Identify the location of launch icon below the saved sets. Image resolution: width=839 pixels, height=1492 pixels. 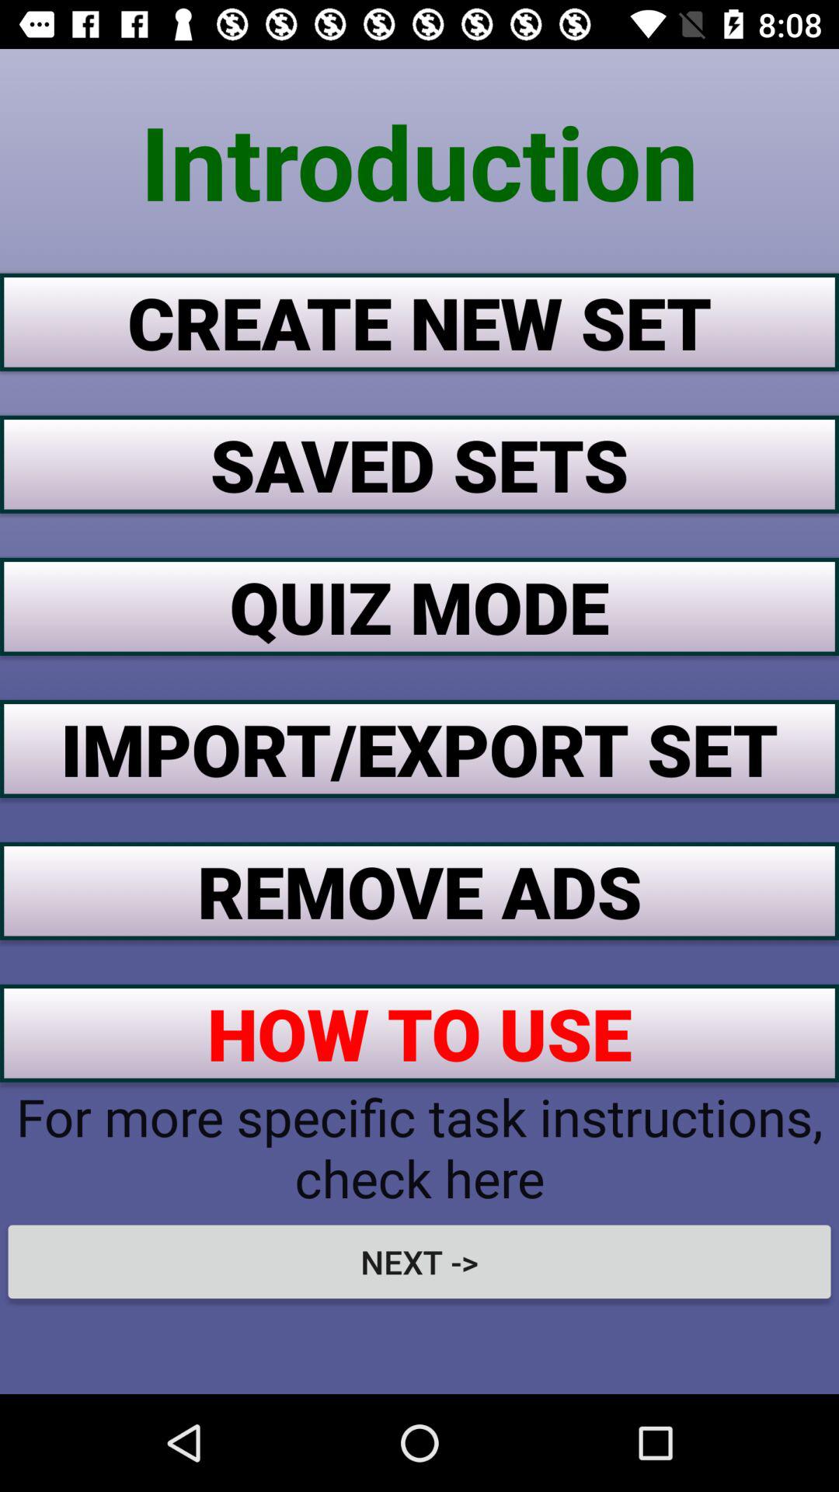
(419, 606).